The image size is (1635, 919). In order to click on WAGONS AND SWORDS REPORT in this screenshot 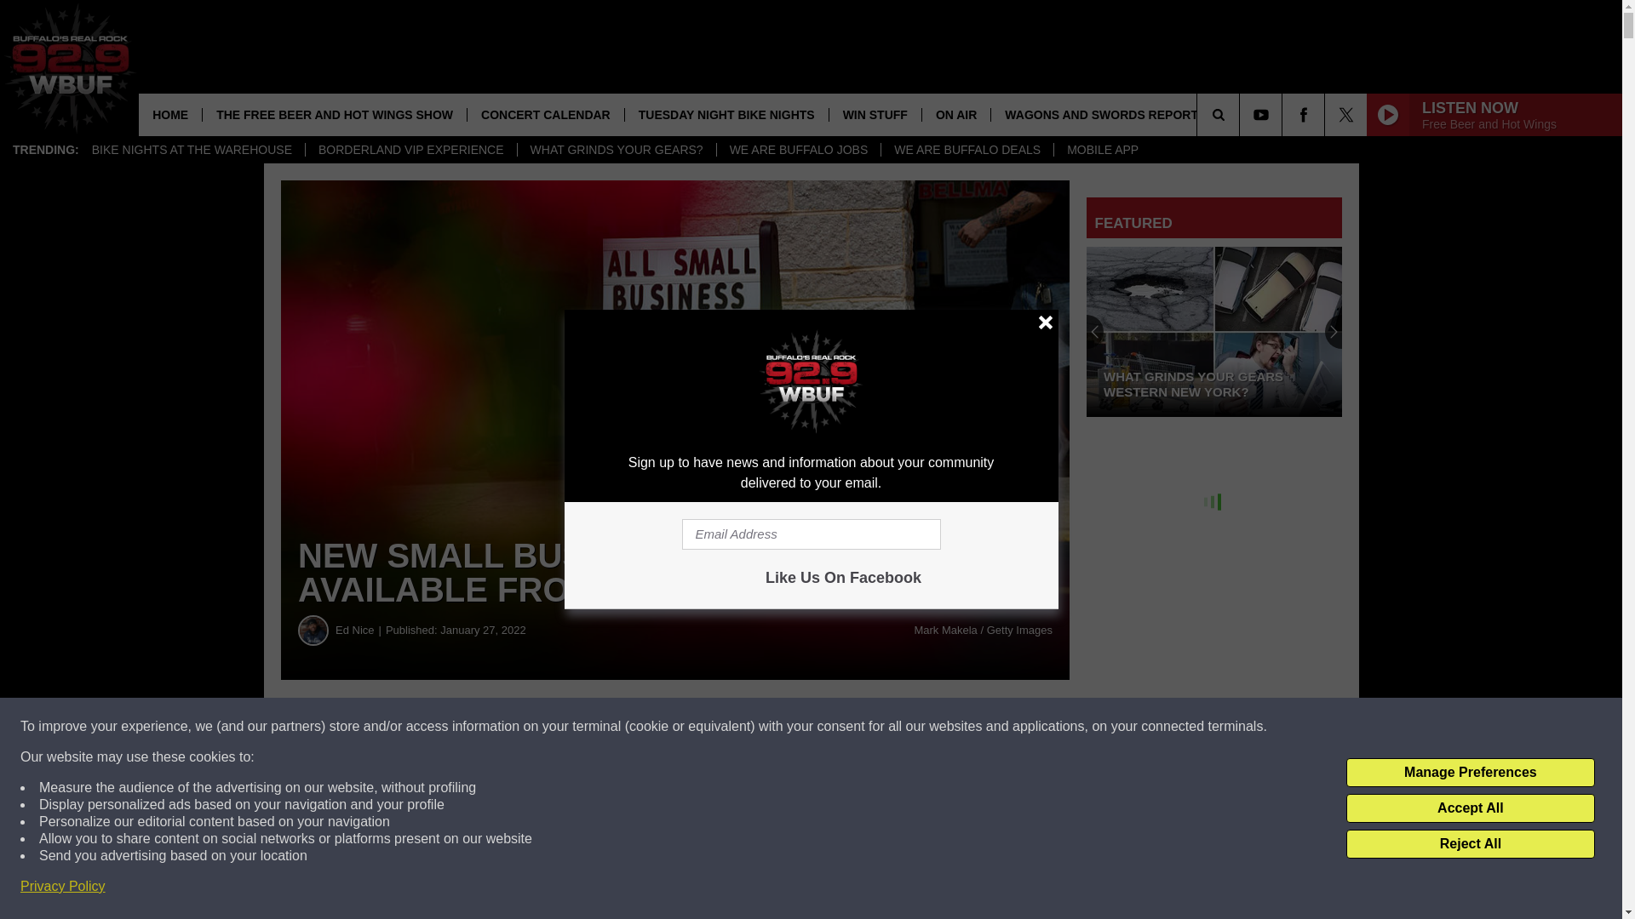, I will do `click(1100, 114)`.